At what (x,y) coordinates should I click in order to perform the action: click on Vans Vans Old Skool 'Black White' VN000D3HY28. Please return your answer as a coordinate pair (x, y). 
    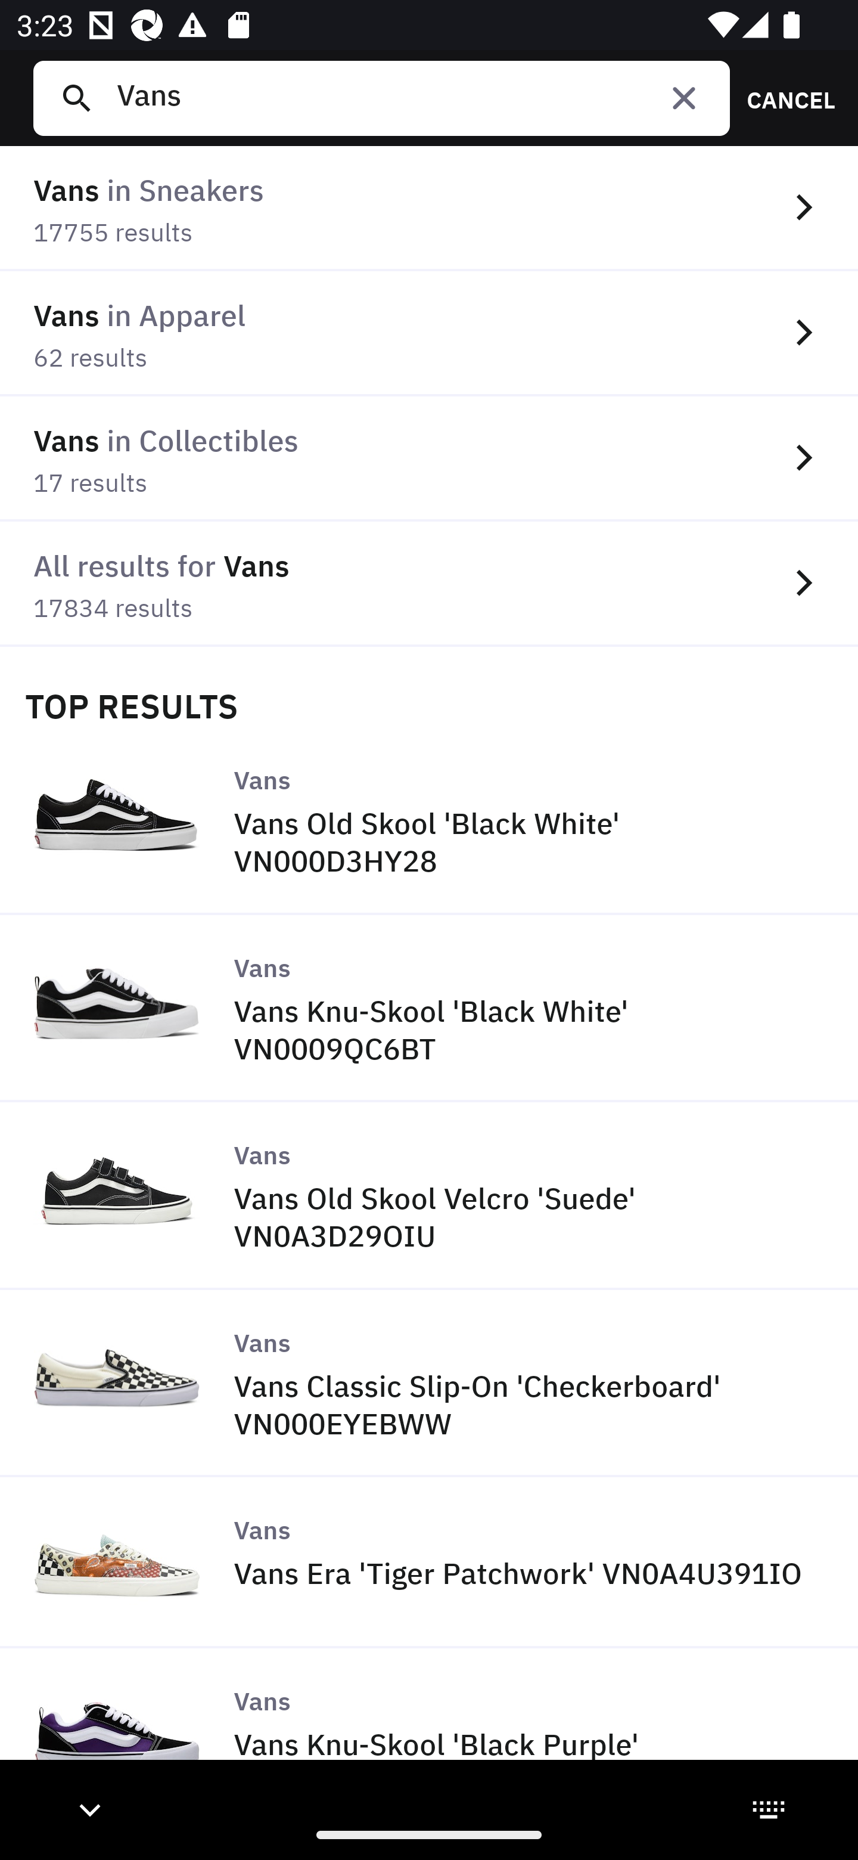
    Looking at the image, I should click on (429, 821).